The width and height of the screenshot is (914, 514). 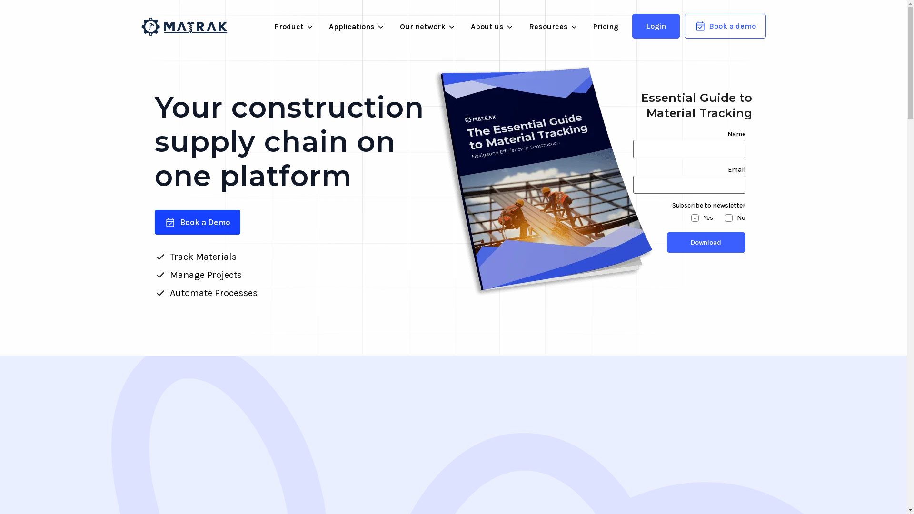 What do you see at coordinates (184, 26) in the screenshot?
I see `Matrak` at bounding box center [184, 26].